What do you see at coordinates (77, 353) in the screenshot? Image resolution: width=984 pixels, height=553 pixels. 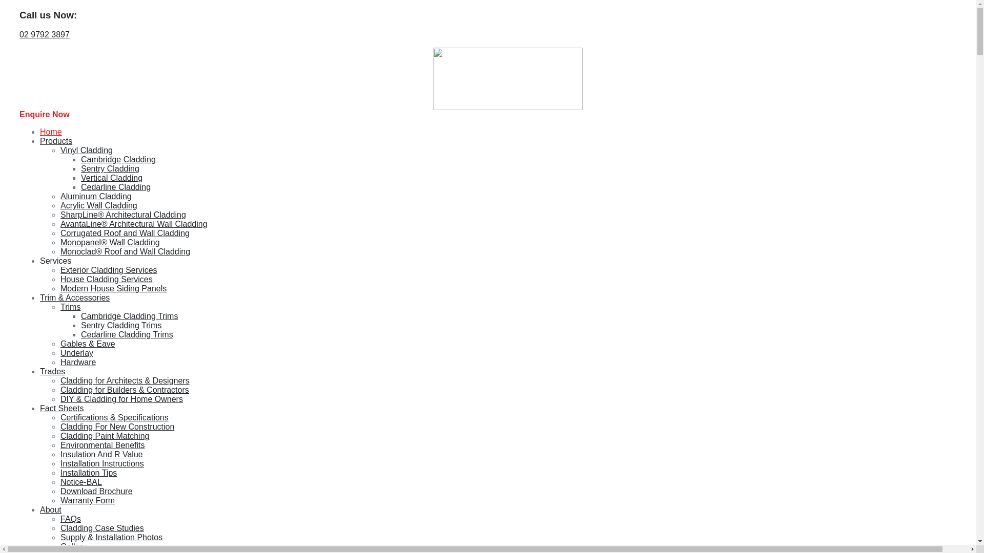 I see `Underlay` at bounding box center [77, 353].